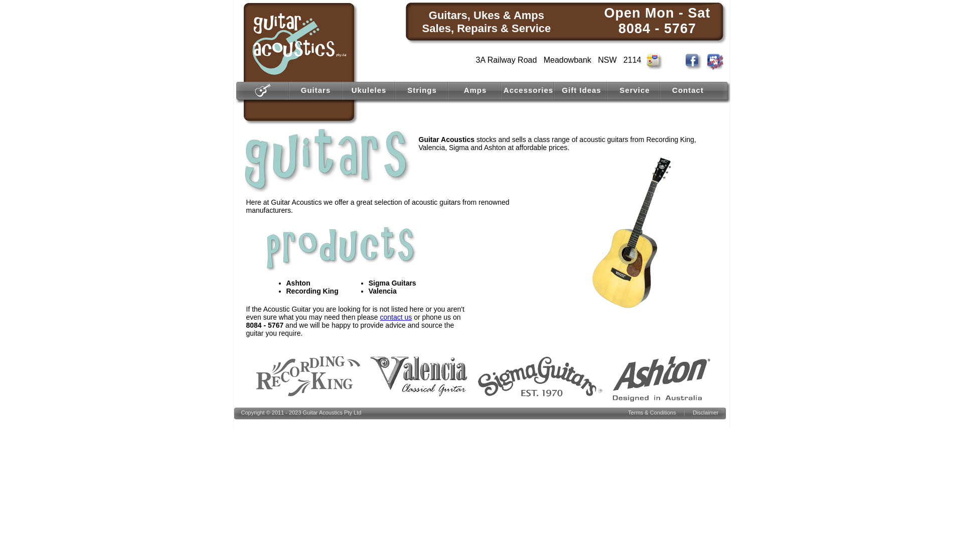 This screenshot has height=542, width=963. Describe the element at coordinates (475, 90) in the screenshot. I see `Amps` at that location.